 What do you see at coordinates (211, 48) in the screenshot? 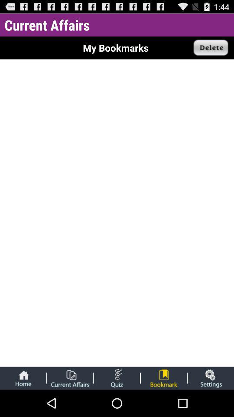
I see `delete button` at bounding box center [211, 48].